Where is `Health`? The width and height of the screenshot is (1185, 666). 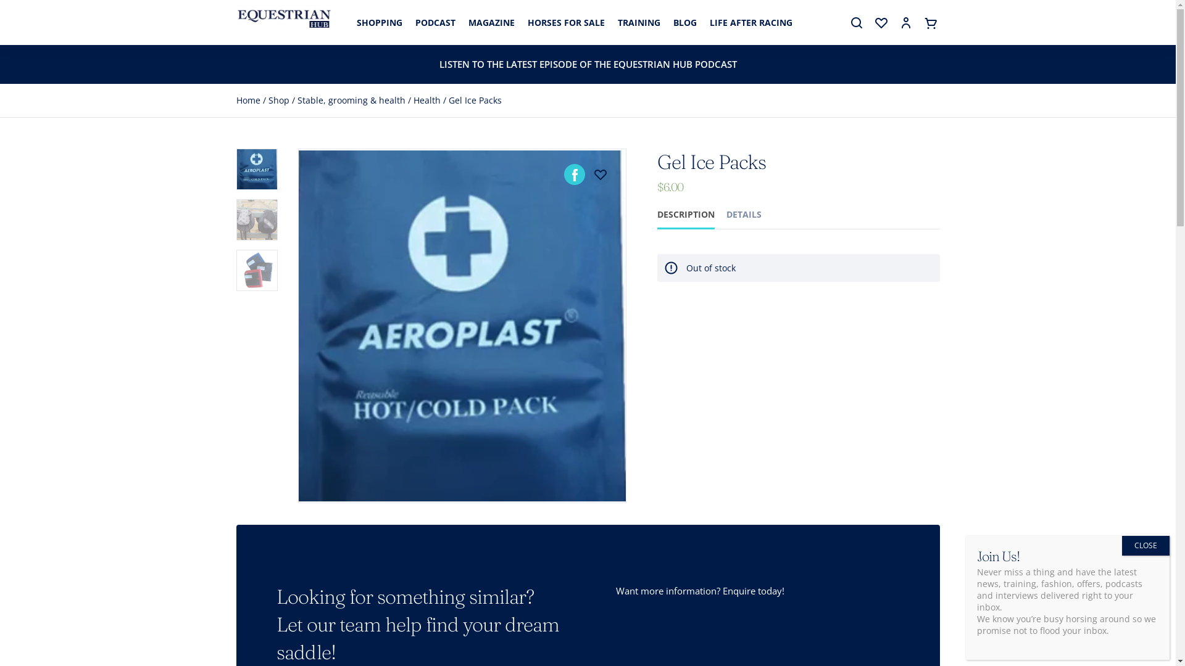 Health is located at coordinates (427, 100).